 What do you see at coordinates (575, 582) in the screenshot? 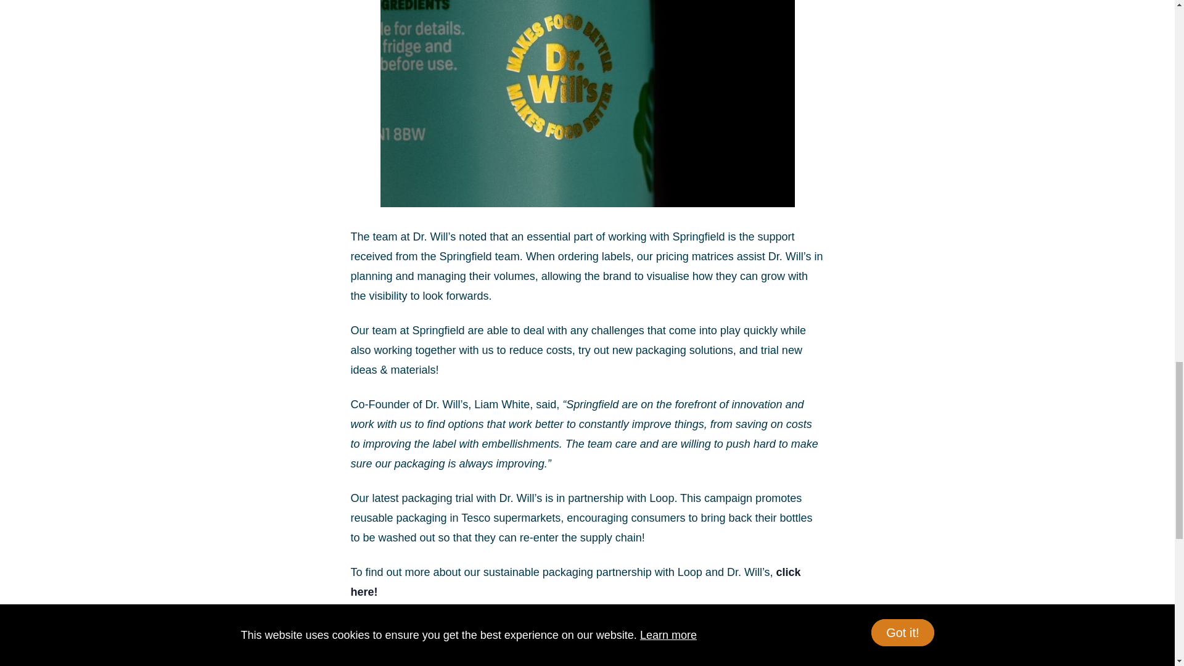
I see `click here!` at bounding box center [575, 582].